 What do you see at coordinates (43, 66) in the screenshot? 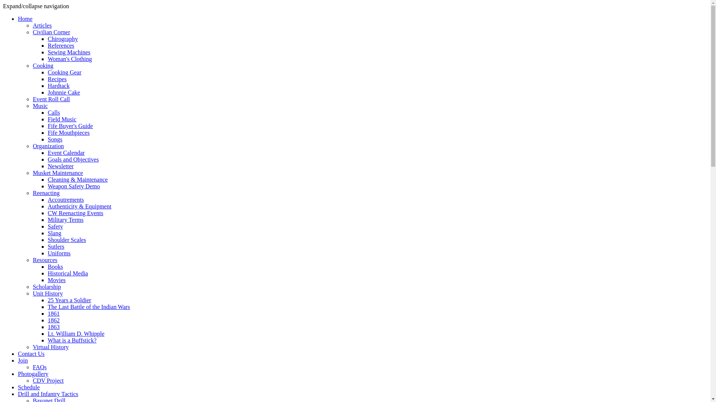
I see `Cooking` at bounding box center [43, 66].